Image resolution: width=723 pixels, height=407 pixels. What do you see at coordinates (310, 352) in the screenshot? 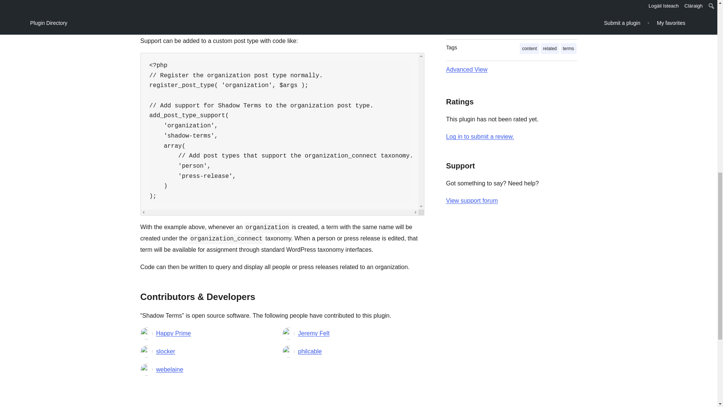
I see `philcable` at bounding box center [310, 352].